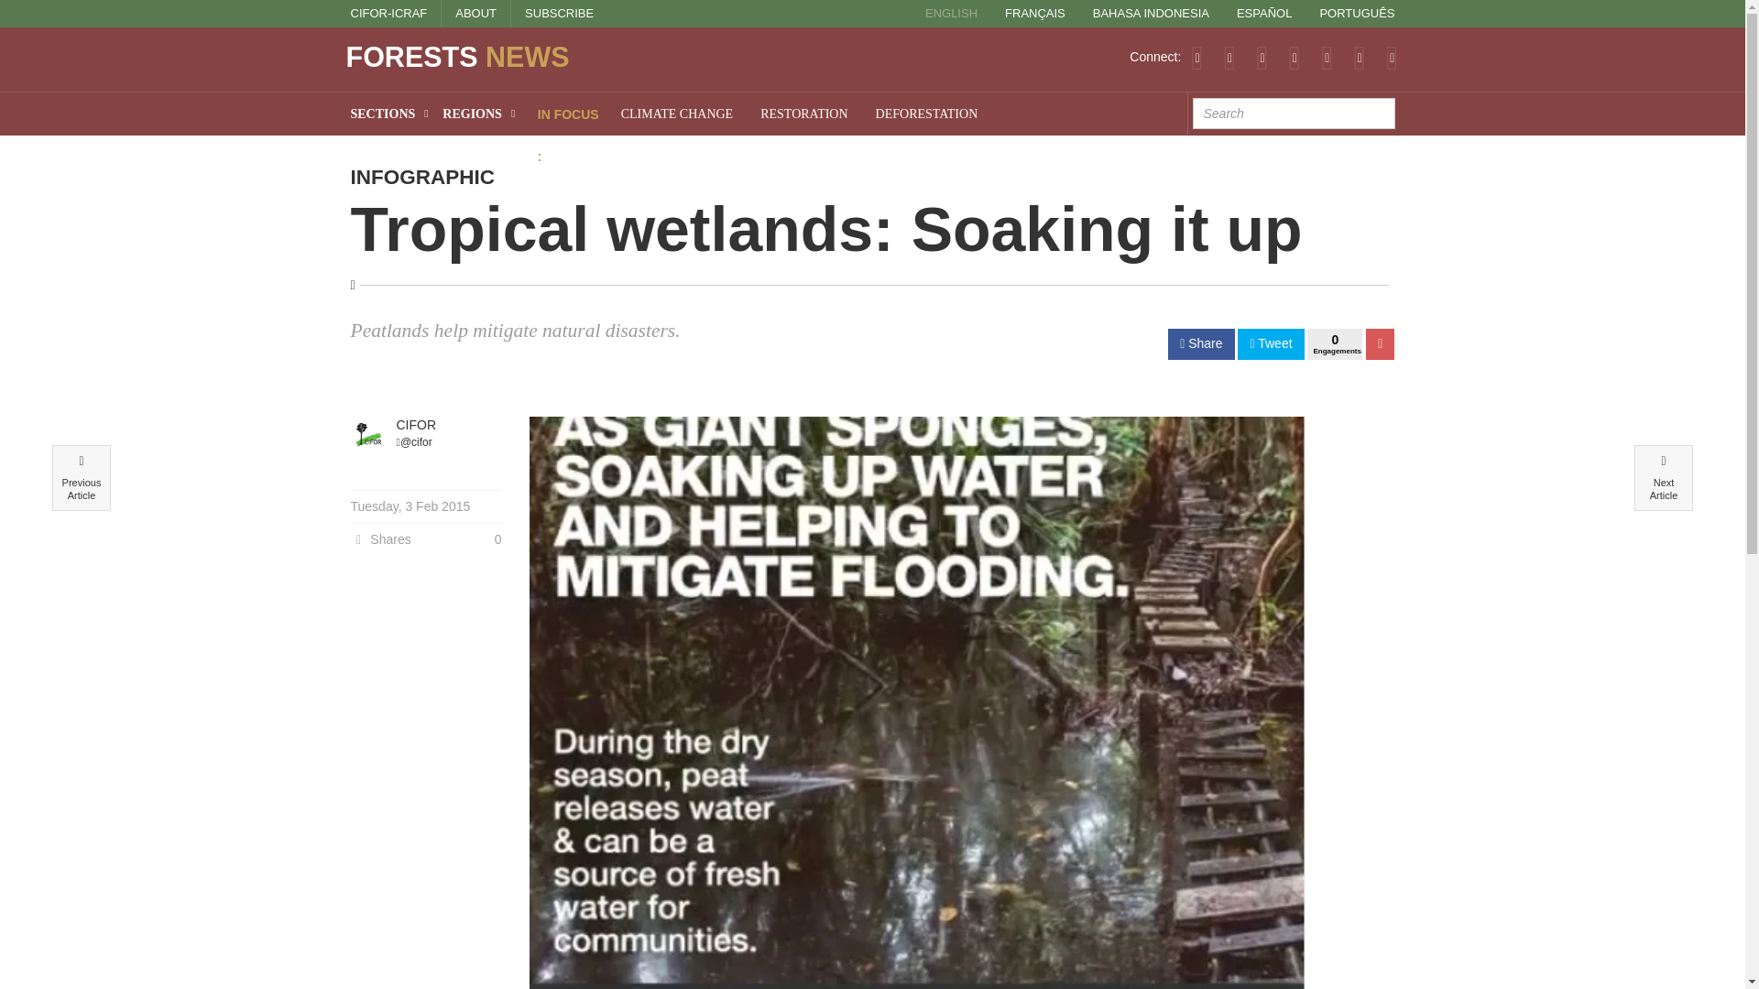  What do you see at coordinates (1327, 57) in the screenshot?
I see `Youtube` at bounding box center [1327, 57].